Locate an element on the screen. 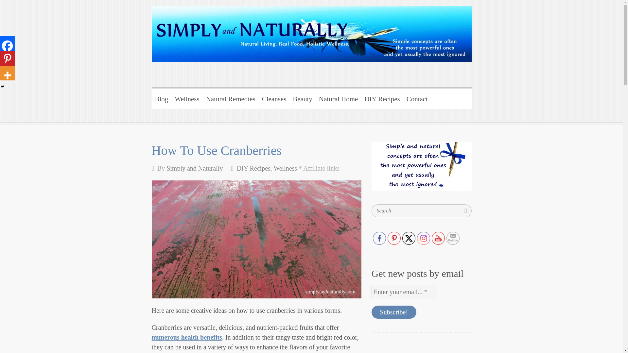 This screenshot has height=353, width=628. Wellness is located at coordinates (285, 168).